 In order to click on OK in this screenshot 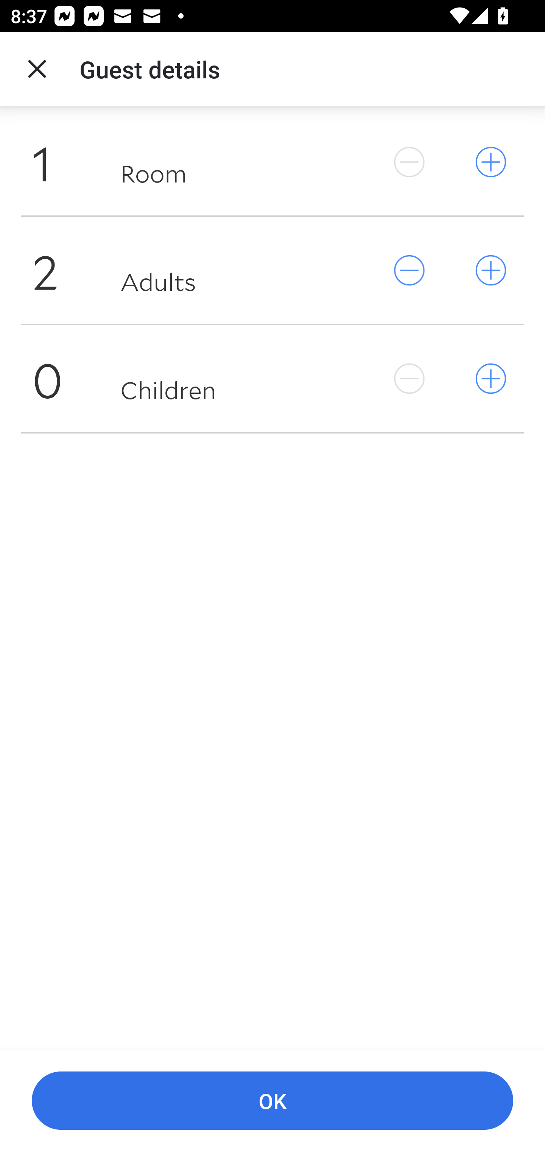, I will do `click(272, 1101)`.